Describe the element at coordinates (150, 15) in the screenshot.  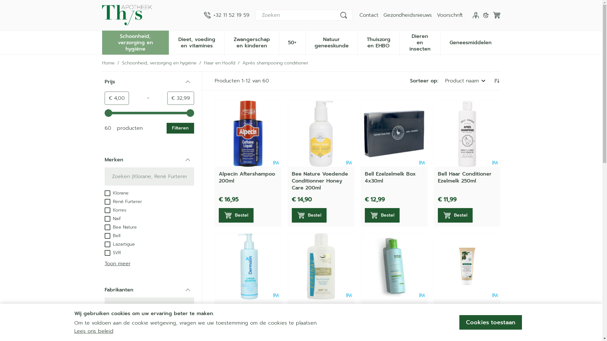
I see `Apotheek Thys` at that location.